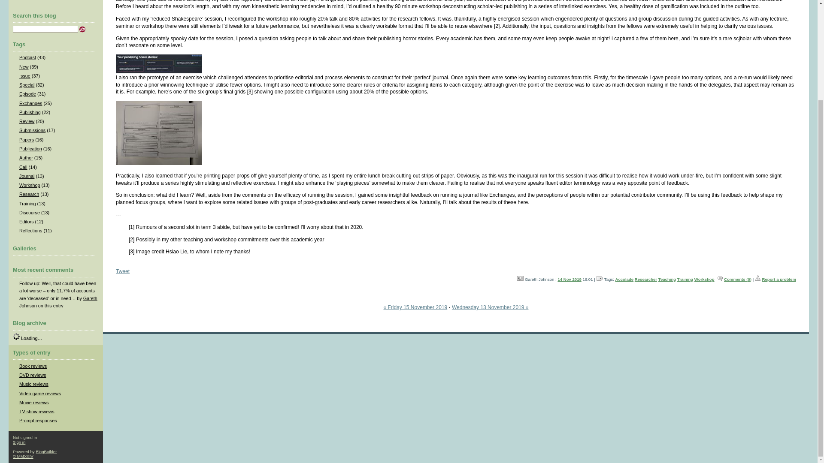 This screenshot has height=463, width=824. What do you see at coordinates (779, 279) in the screenshot?
I see `Report a problem` at bounding box center [779, 279].